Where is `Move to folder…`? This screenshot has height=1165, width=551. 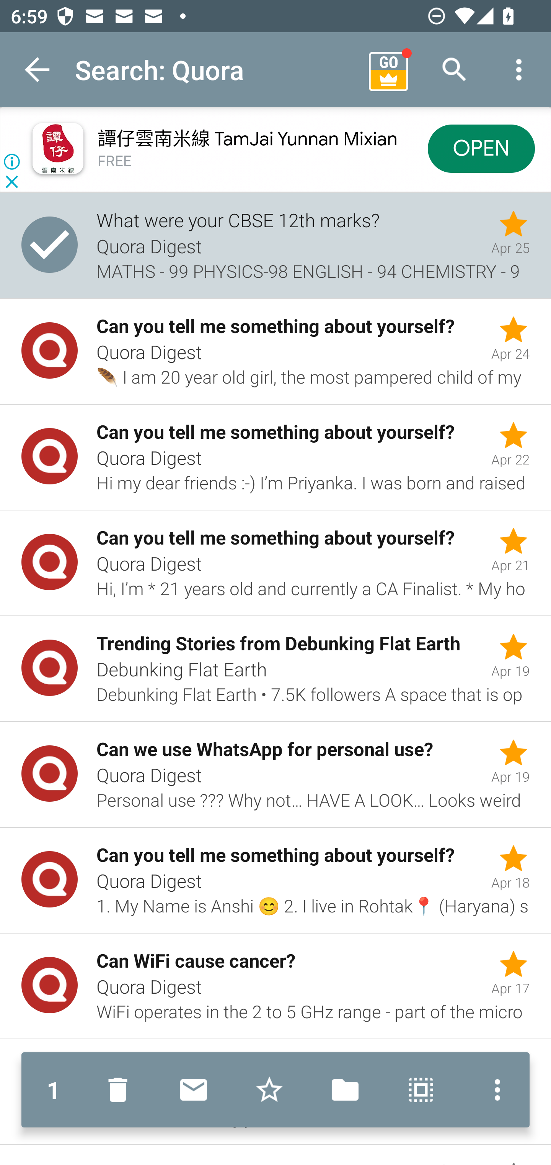 Move to folder… is located at coordinates (345, 1090).